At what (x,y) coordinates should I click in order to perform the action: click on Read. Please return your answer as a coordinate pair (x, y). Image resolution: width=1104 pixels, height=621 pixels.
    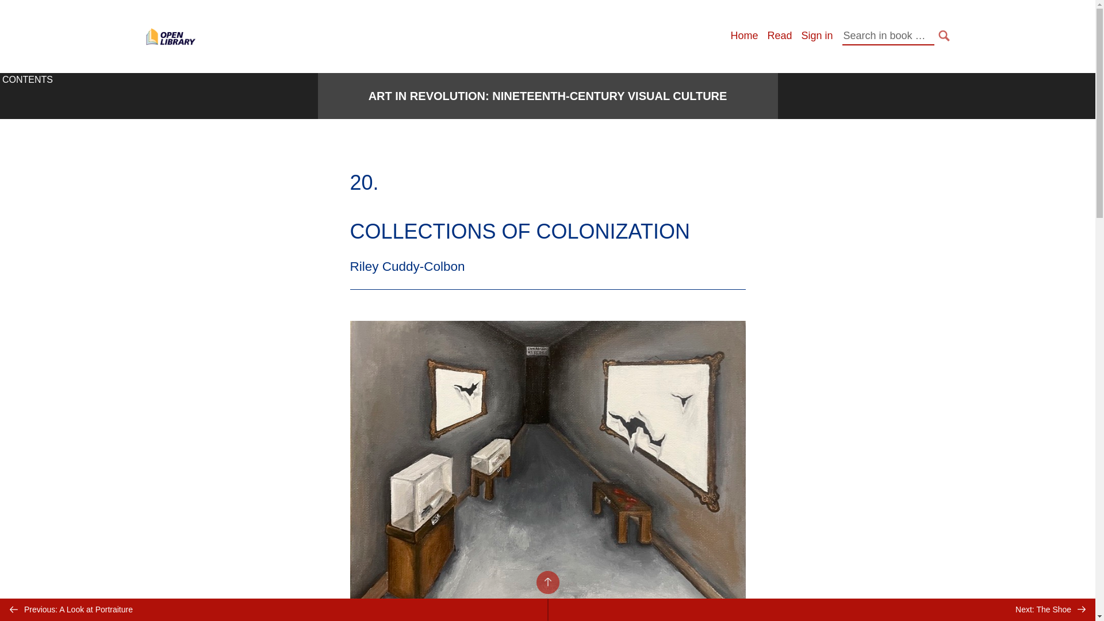
    Looking at the image, I should click on (779, 36).